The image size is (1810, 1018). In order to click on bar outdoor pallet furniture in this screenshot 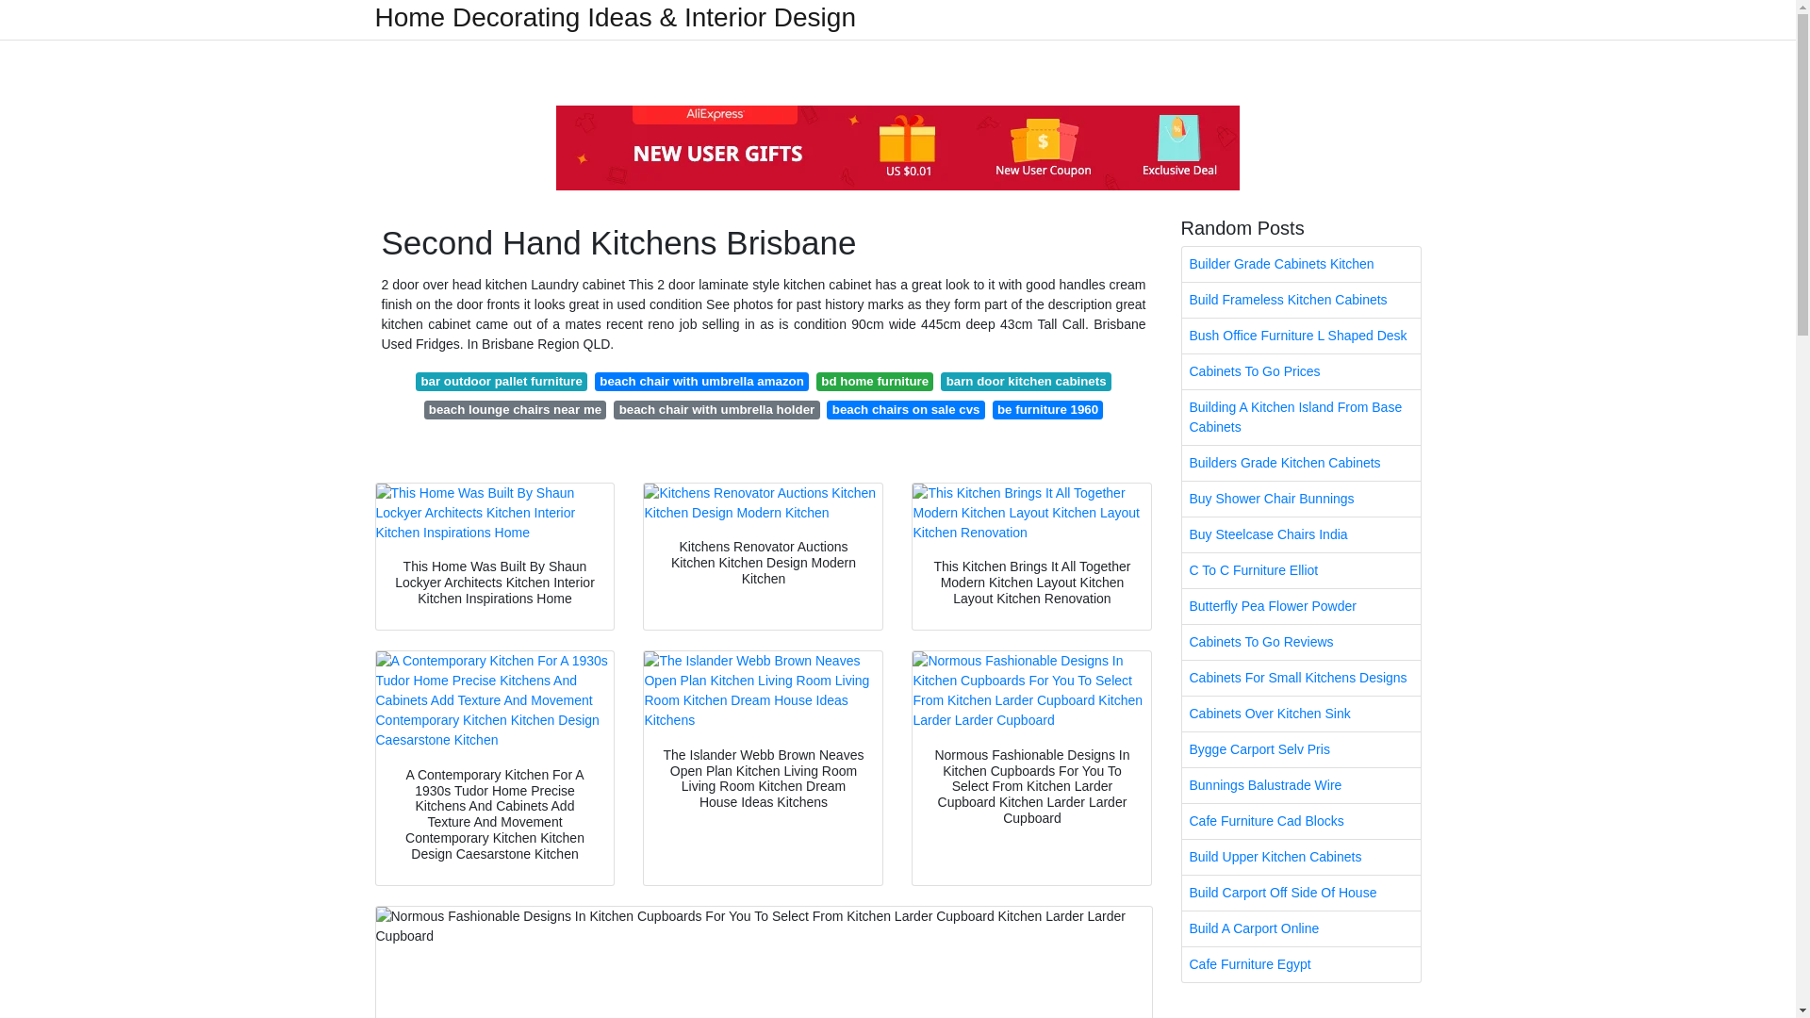, I will do `click(502, 381)`.